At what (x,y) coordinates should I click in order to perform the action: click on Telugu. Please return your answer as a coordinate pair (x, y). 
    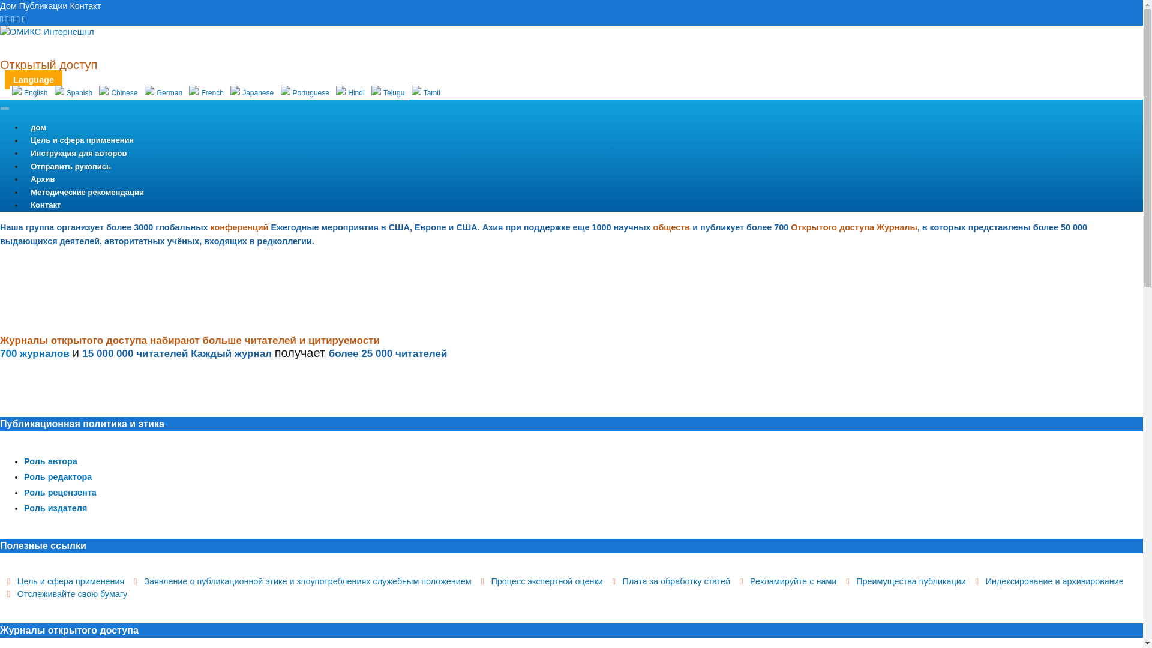
    Looking at the image, I should click on (389, 93).